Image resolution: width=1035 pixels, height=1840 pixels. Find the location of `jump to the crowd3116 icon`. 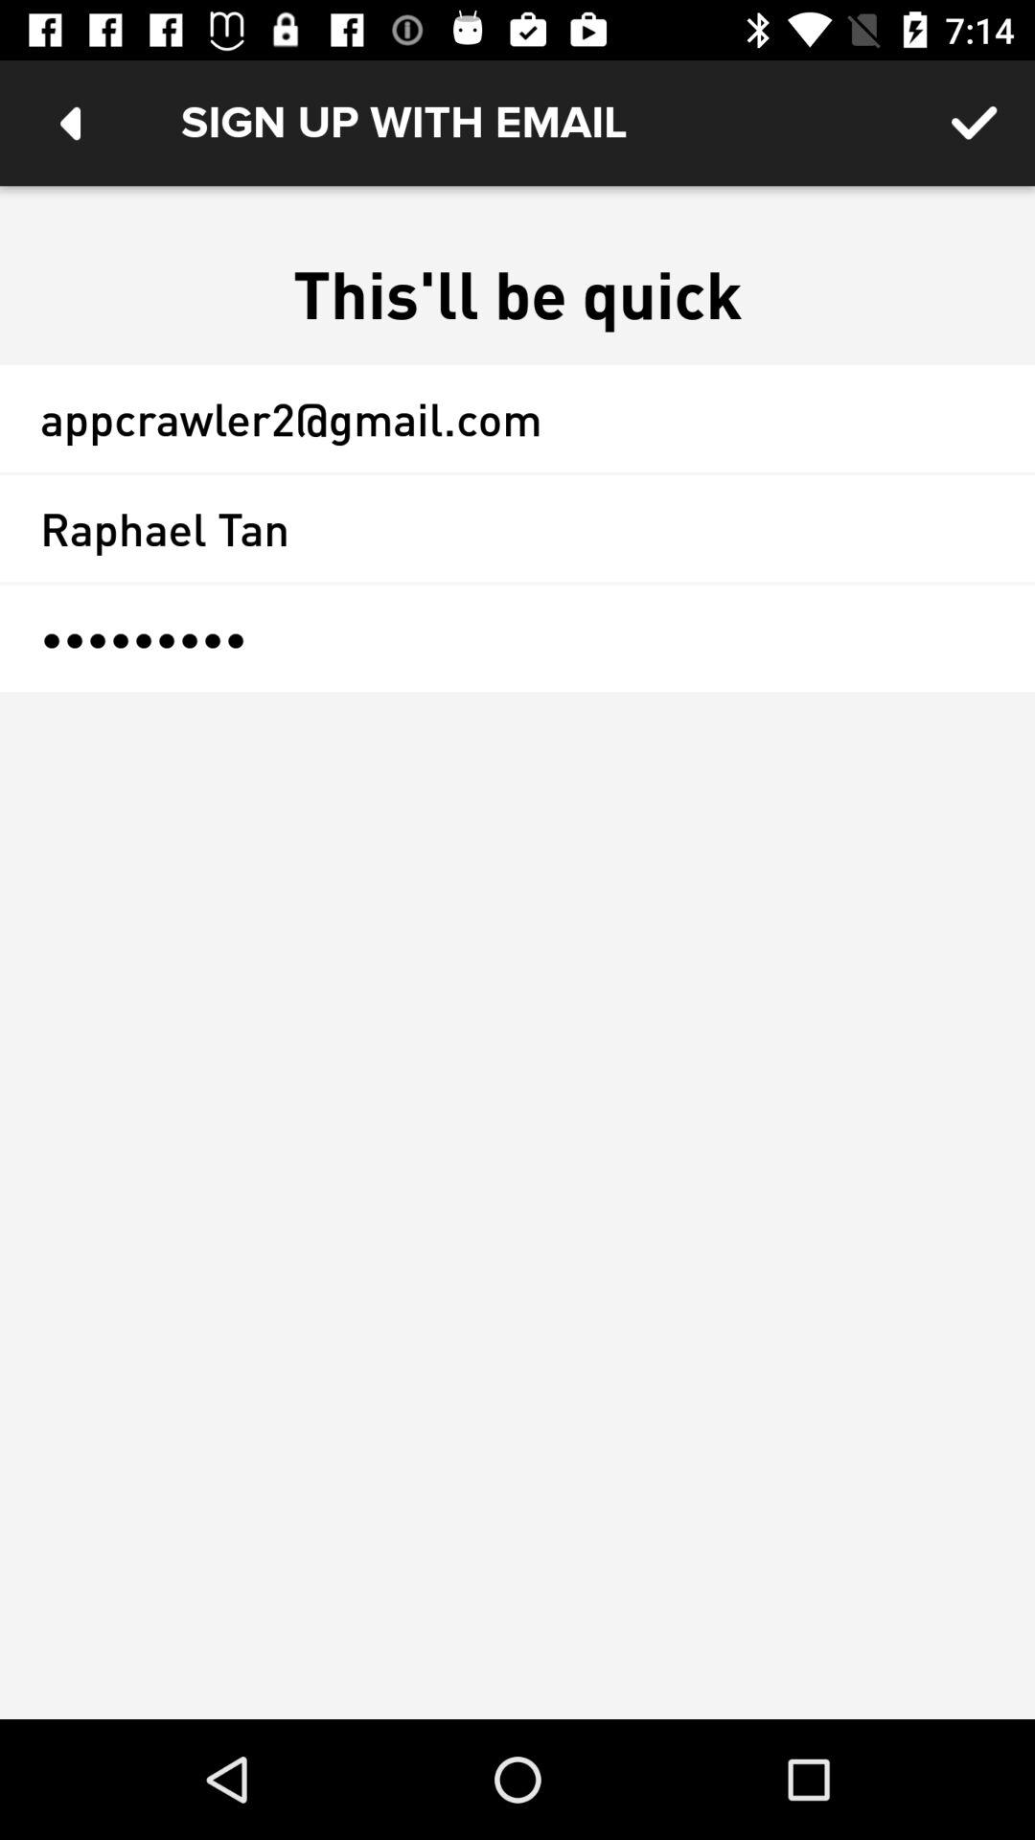

jump to the crowd3116 icon is located at coordinates (517, 638).